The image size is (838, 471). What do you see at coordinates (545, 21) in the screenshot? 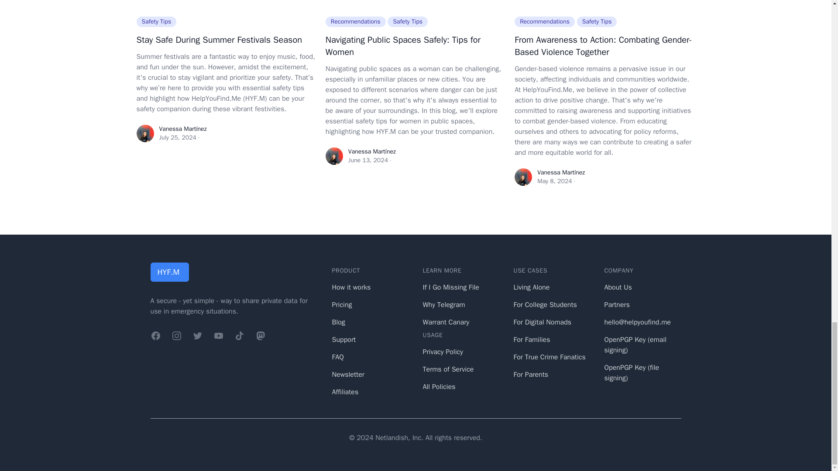
I see `Recommendations` at bounding box center [545, 21].